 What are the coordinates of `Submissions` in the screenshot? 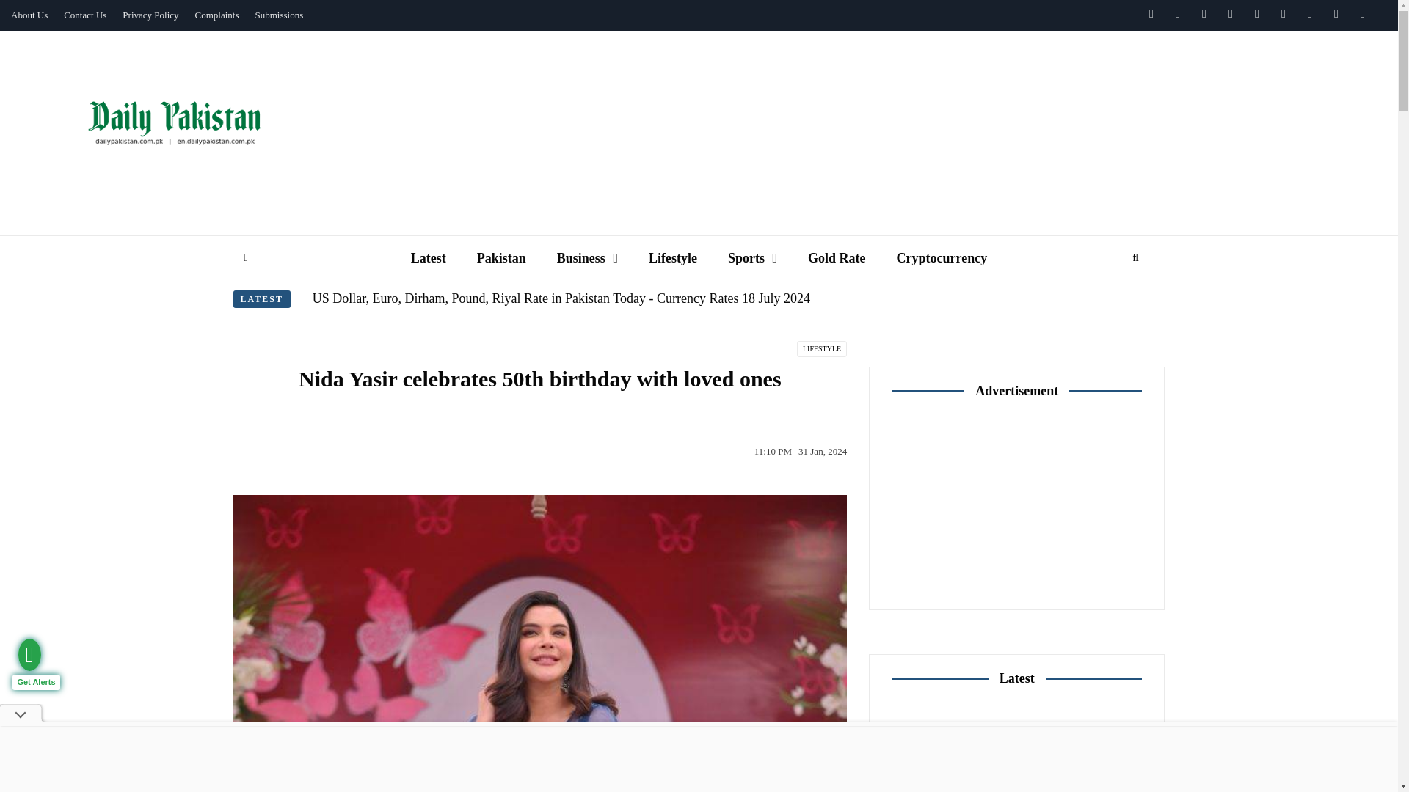 It's located at (279, 15).